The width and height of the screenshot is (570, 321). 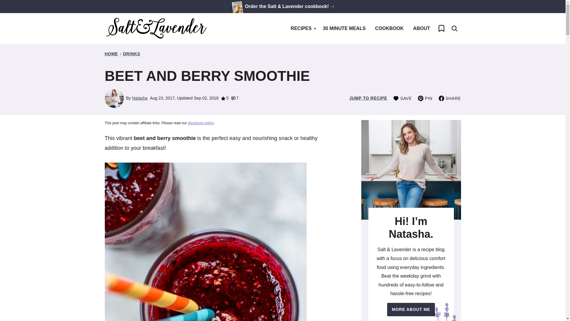 I want to click on My Favorites, so click(x=441, y=29).